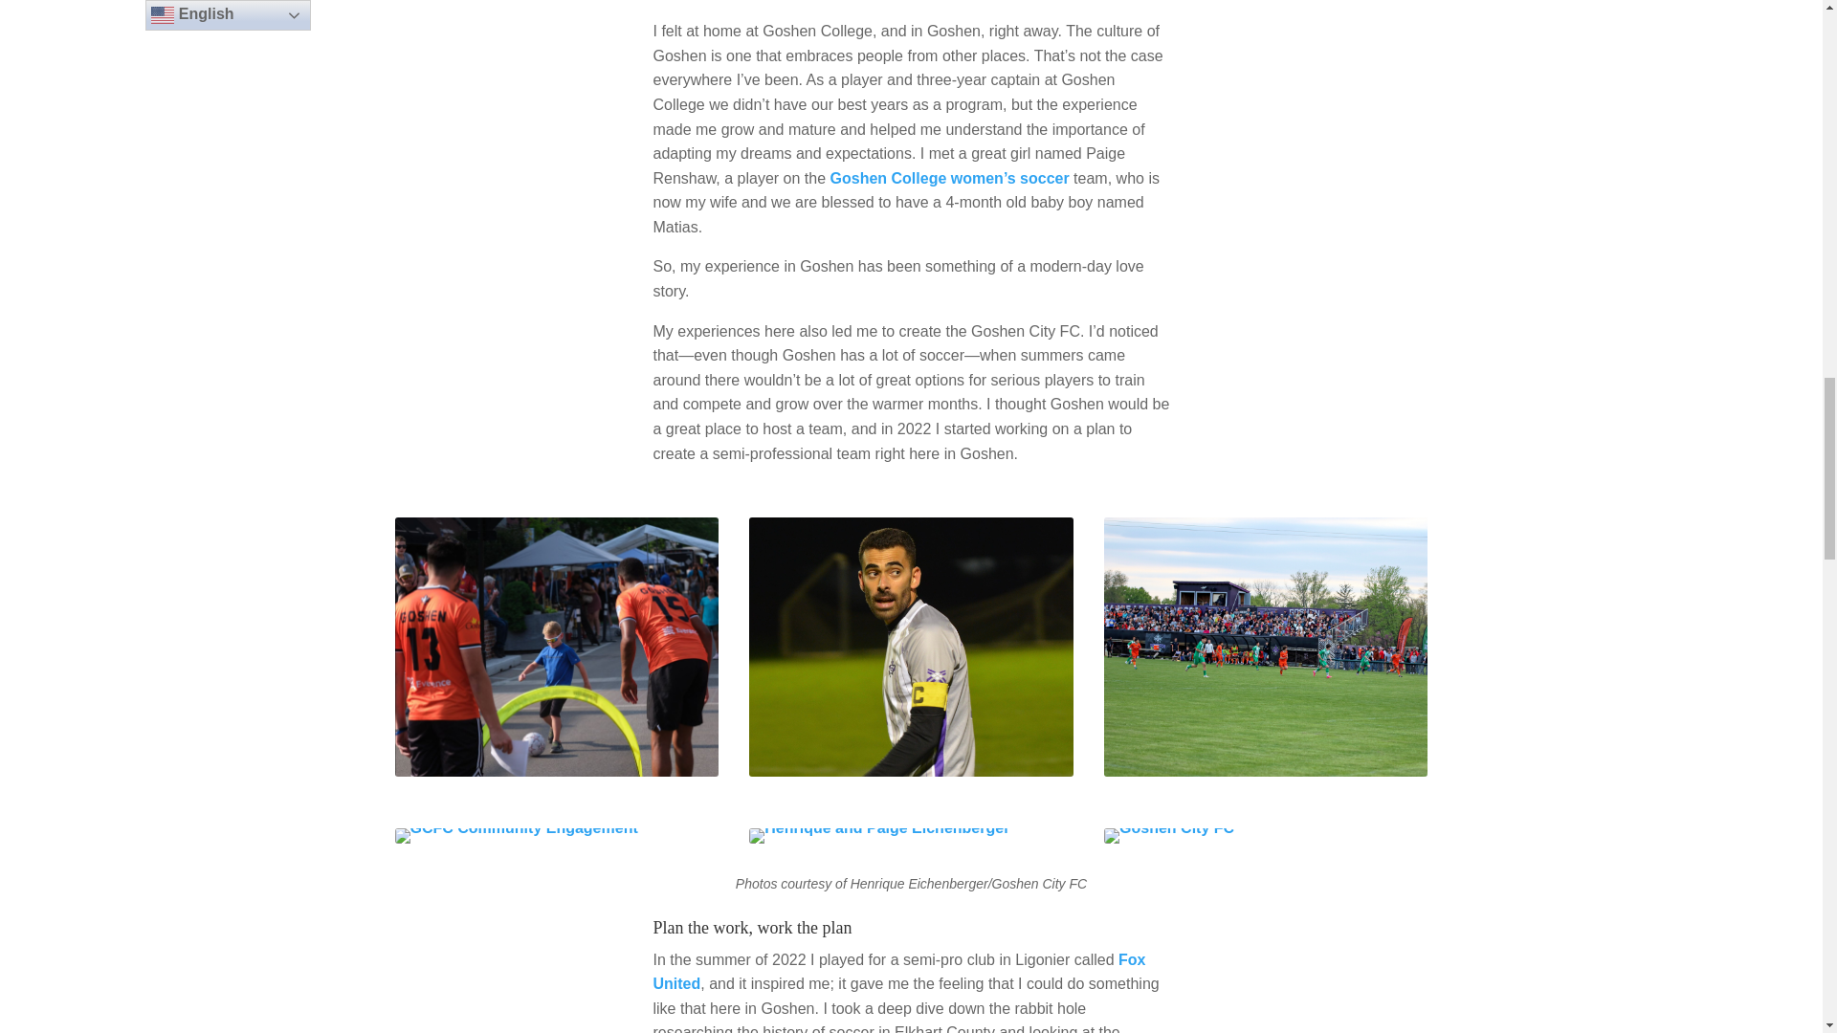 Image resolution: width=1837 pixels, height=1033 pixels. Describe the element at coordinates (516, 838) in the screenshot. I see `GCFC Community Engagement` at that location.